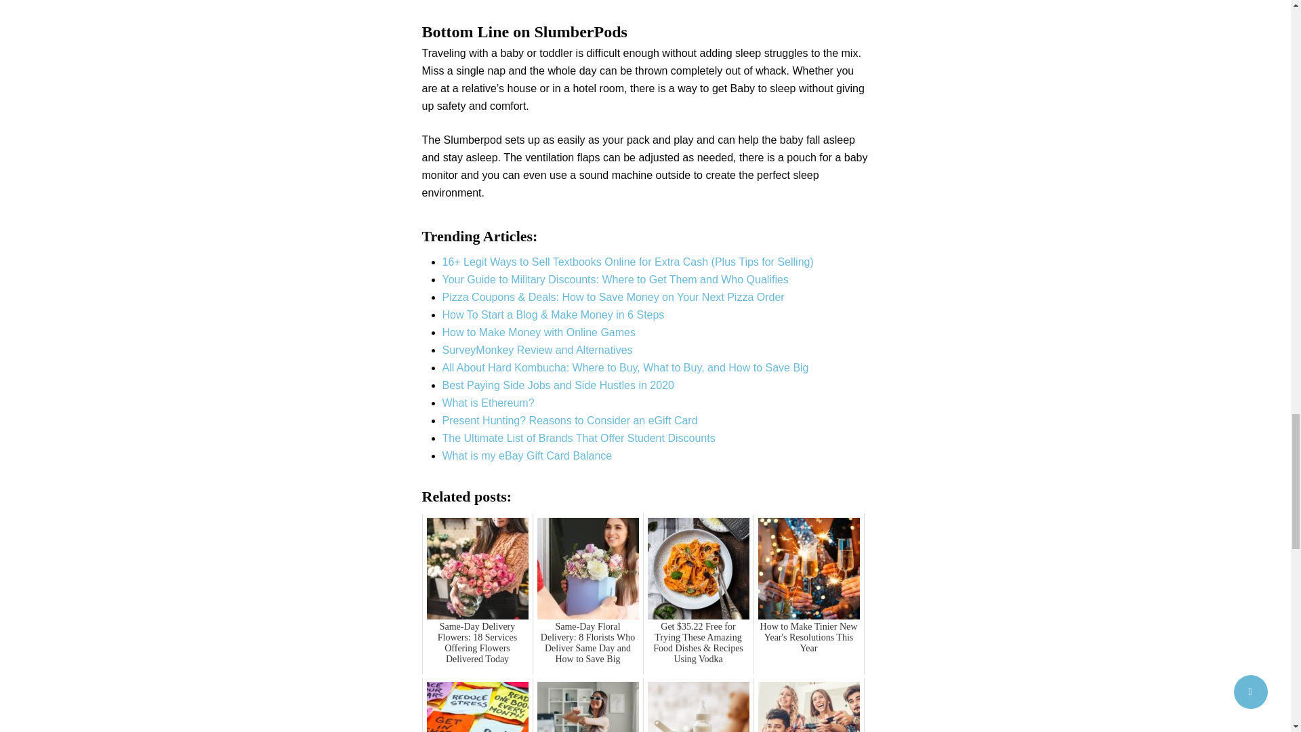 This screenshot has width=1301, height=732. I want to click on The Ultimate List of Brands That Offer Student Discounts, so click(578, 438).